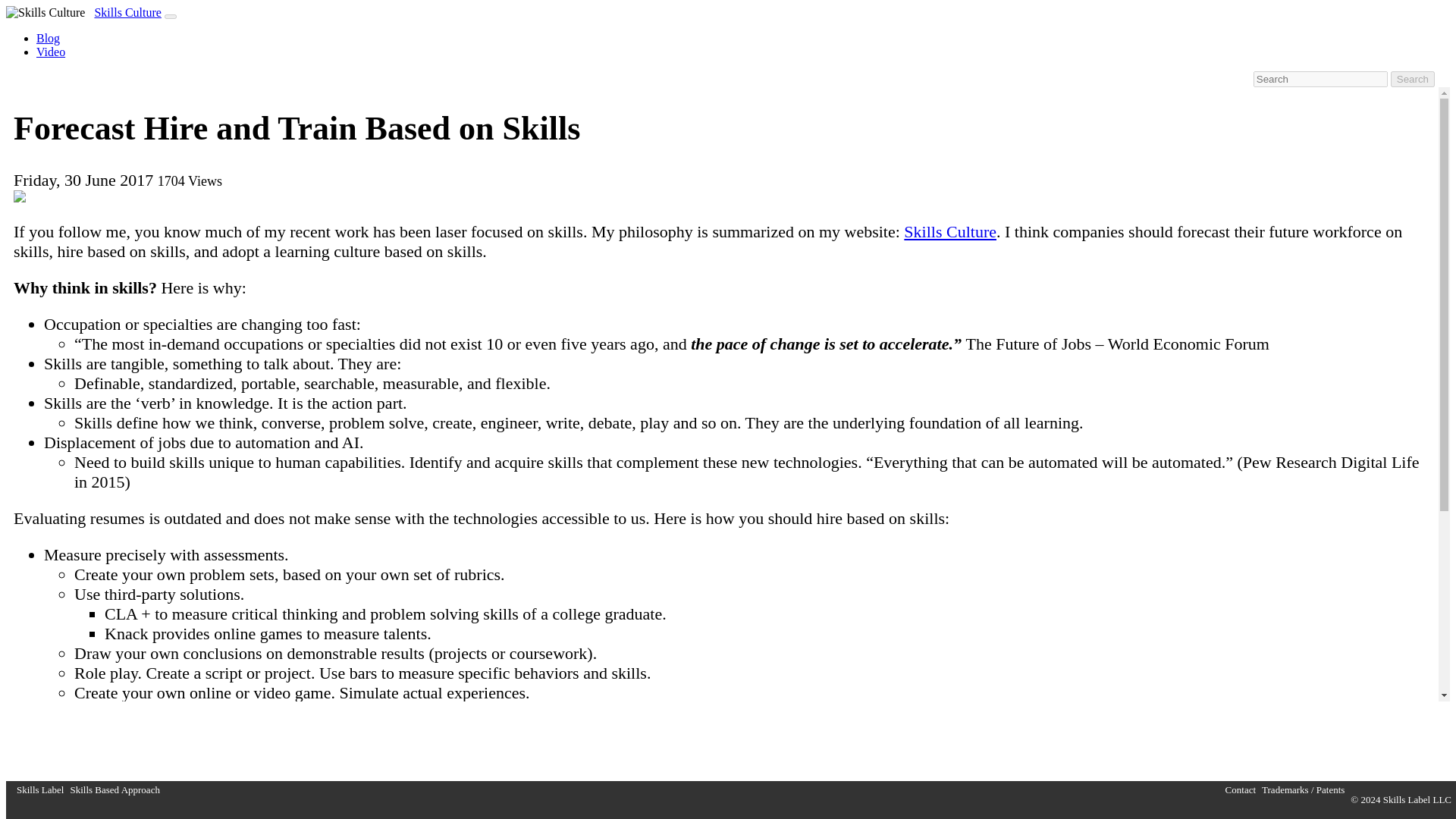 This screenshot has height=819, width=1456. Describe the element at coordinates (45, 12) in the screenshot. I see `Skills Culture` at that location.